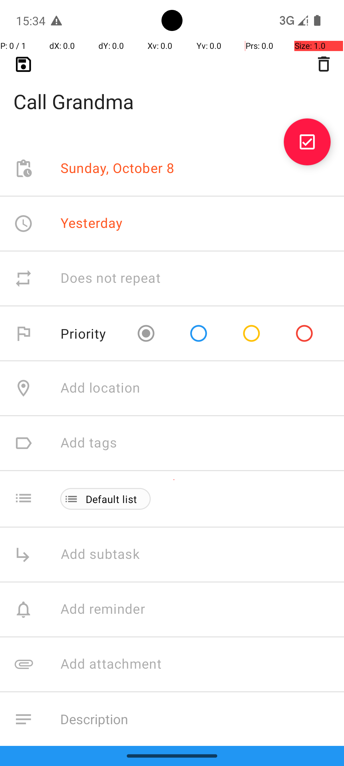 This screenshot has width=344, height=766. Describe the element at coordinates (118, 169) in the screenshot. I see `Sunday, October 8` at that location.